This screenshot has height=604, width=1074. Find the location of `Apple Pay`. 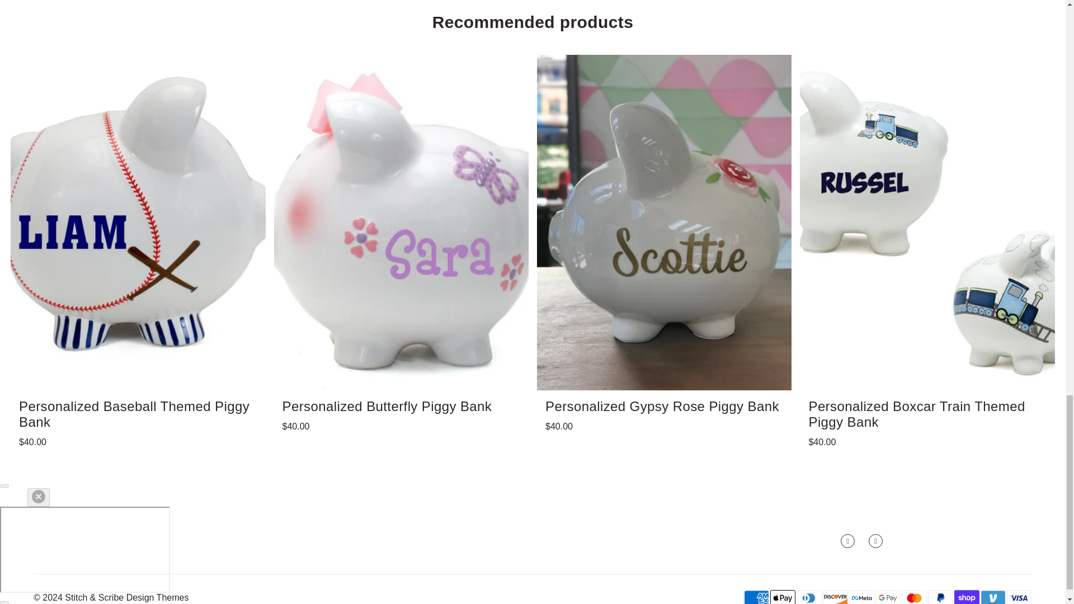

Apple Pay is located at coordinates (783, 594).